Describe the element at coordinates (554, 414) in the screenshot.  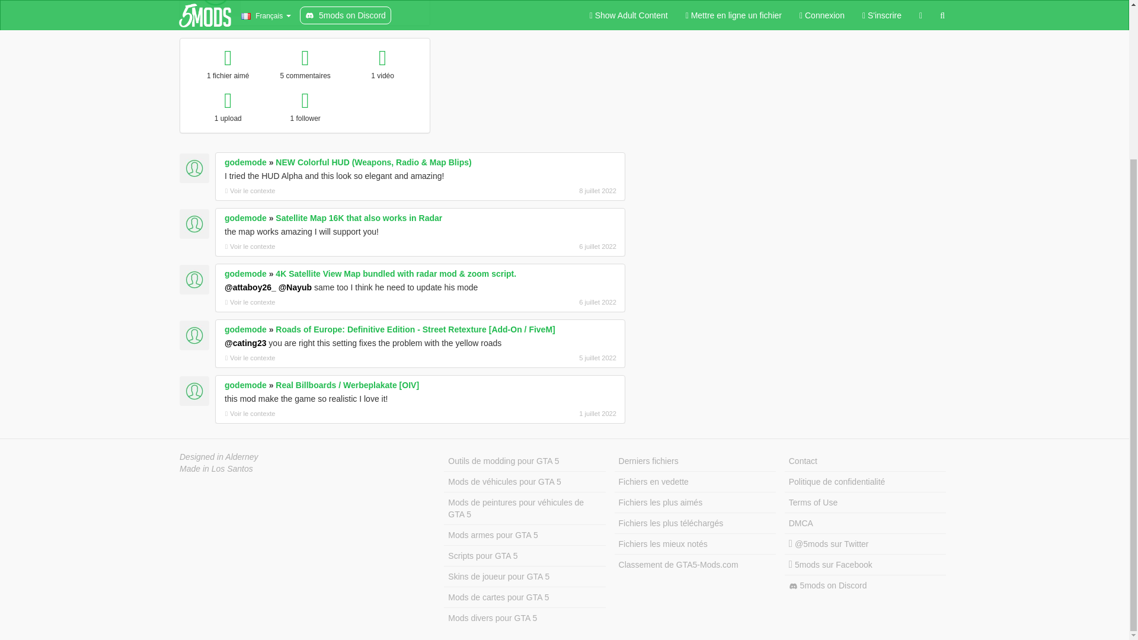
I see `01 juillet 2022 11h 00min 14s` at that location.